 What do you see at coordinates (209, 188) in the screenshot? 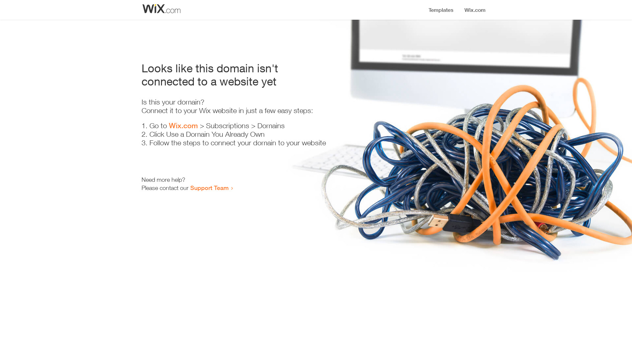
I see `Support Team` at bounding box center [209, 188].